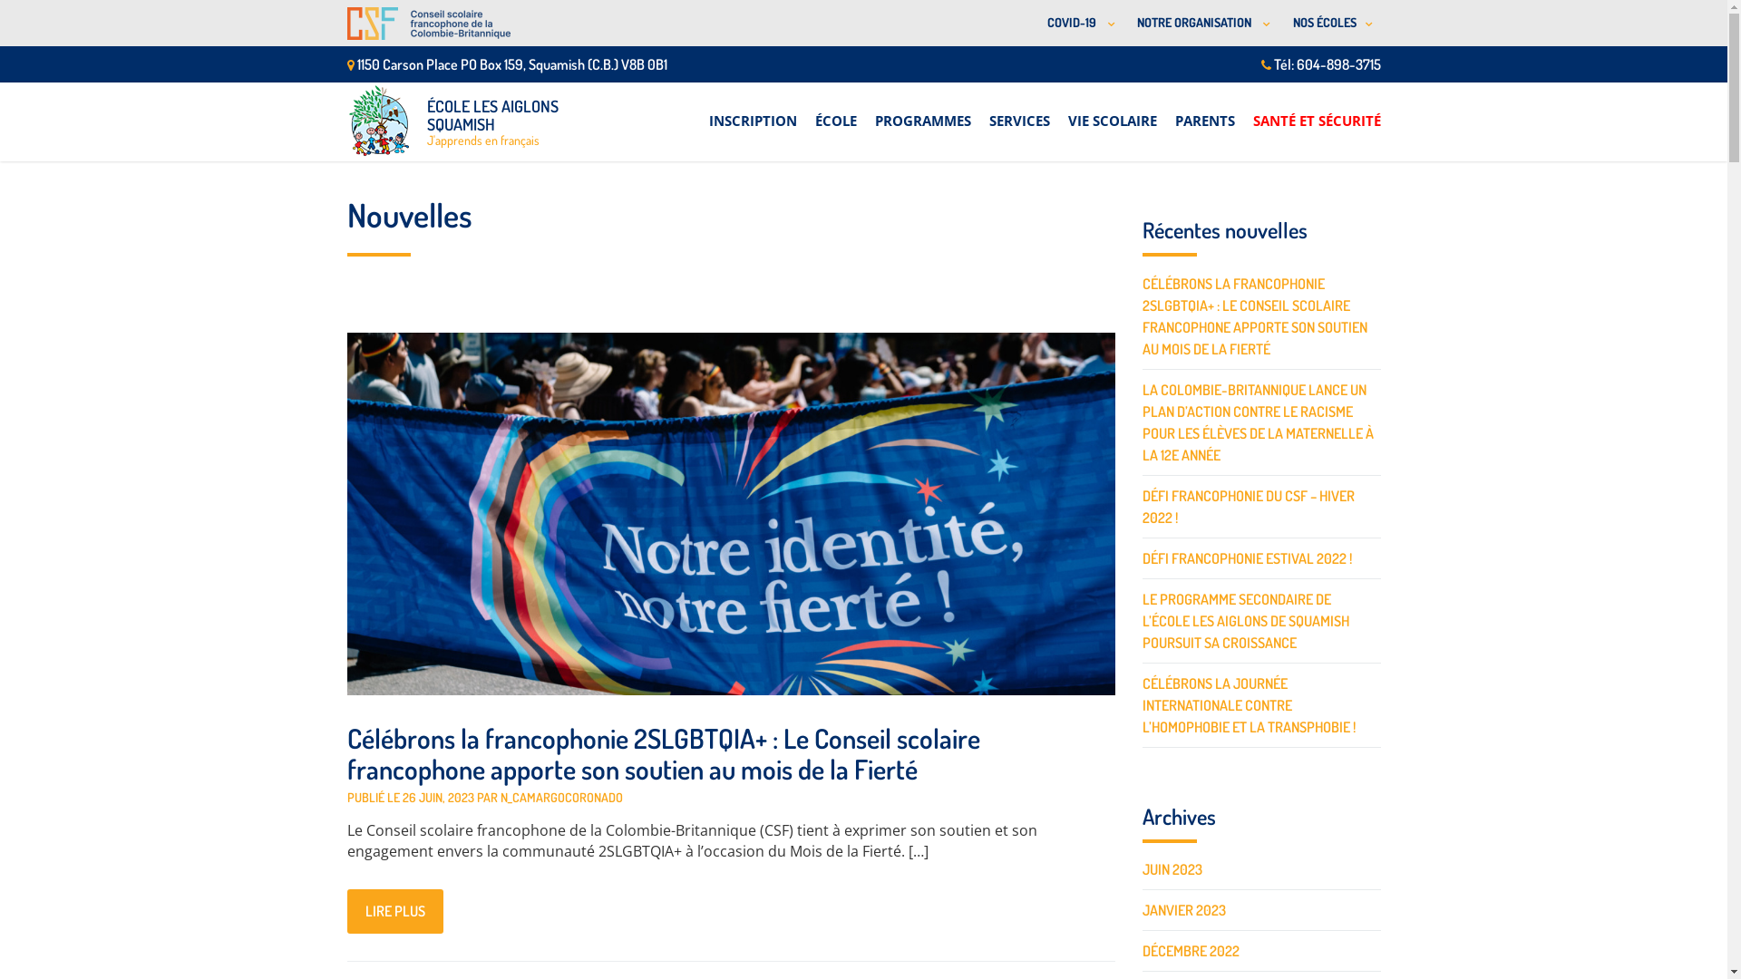  Describe the element at coordinates (1184, 910) in the screenshot. I see `JANVIER 2023` at that location.